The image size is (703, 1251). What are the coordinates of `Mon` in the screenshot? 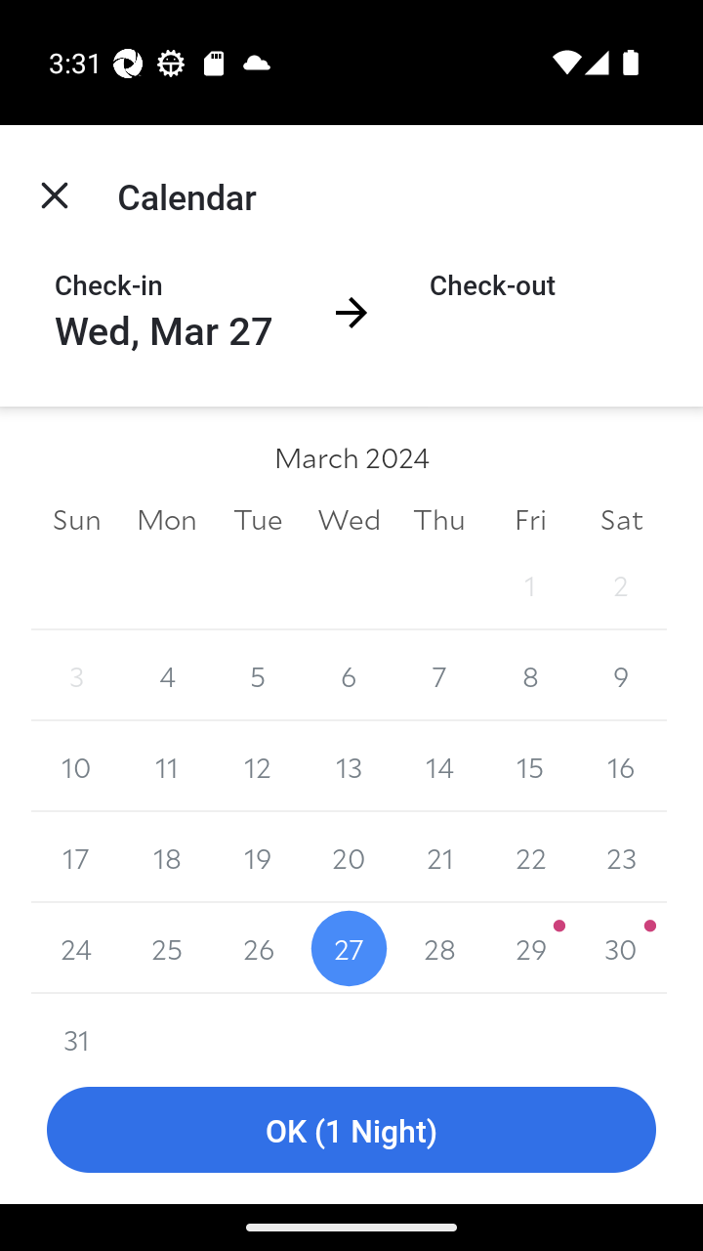 It's located at (168, 518).